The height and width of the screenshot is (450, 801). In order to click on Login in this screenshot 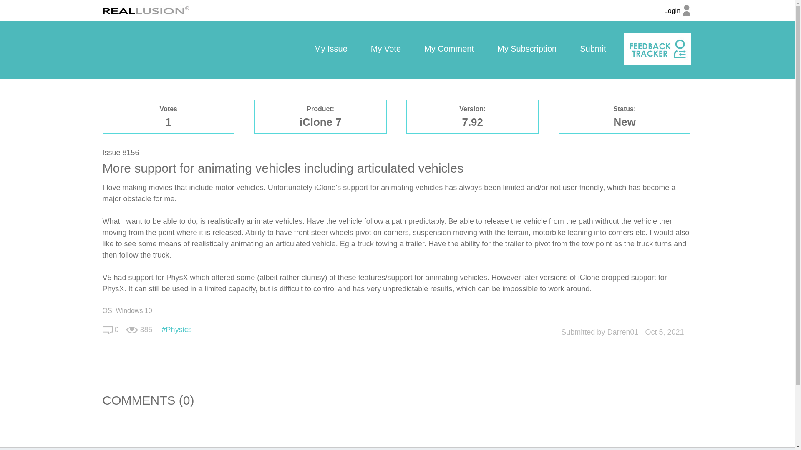, I will do `click(677, 15)`.